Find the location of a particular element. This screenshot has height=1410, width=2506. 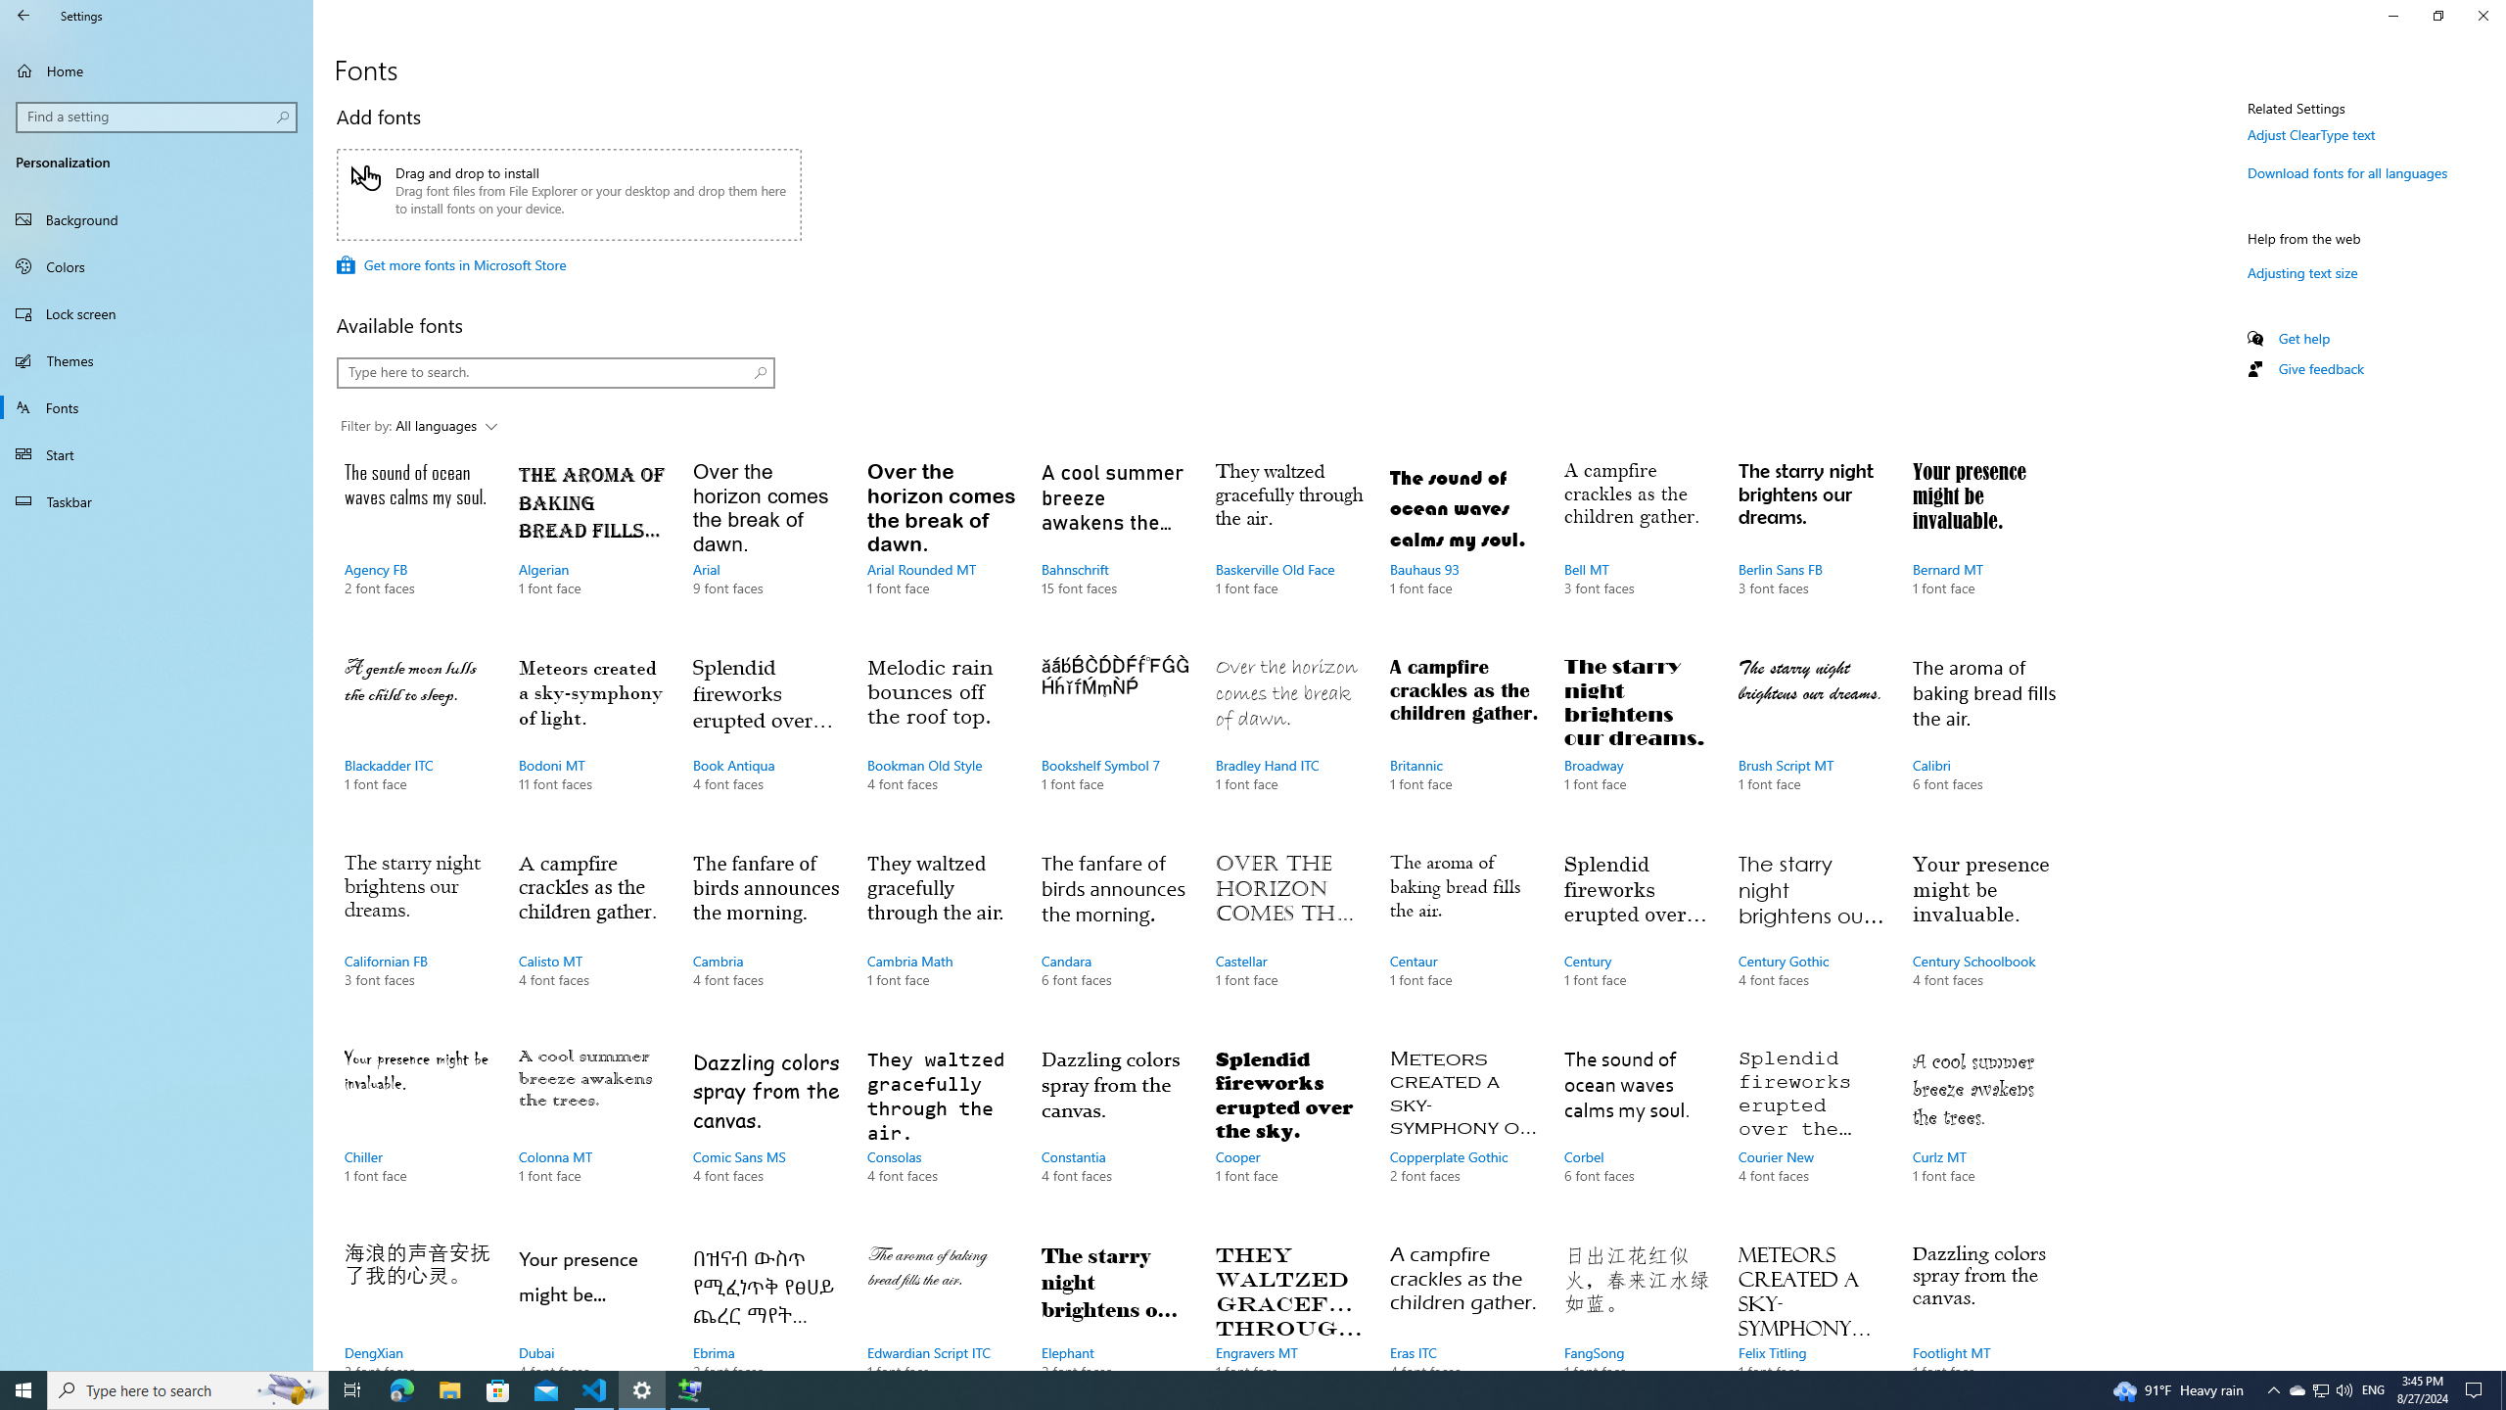

Comic Sans MS, 4 font faces is located at coordinates (766, 1136).